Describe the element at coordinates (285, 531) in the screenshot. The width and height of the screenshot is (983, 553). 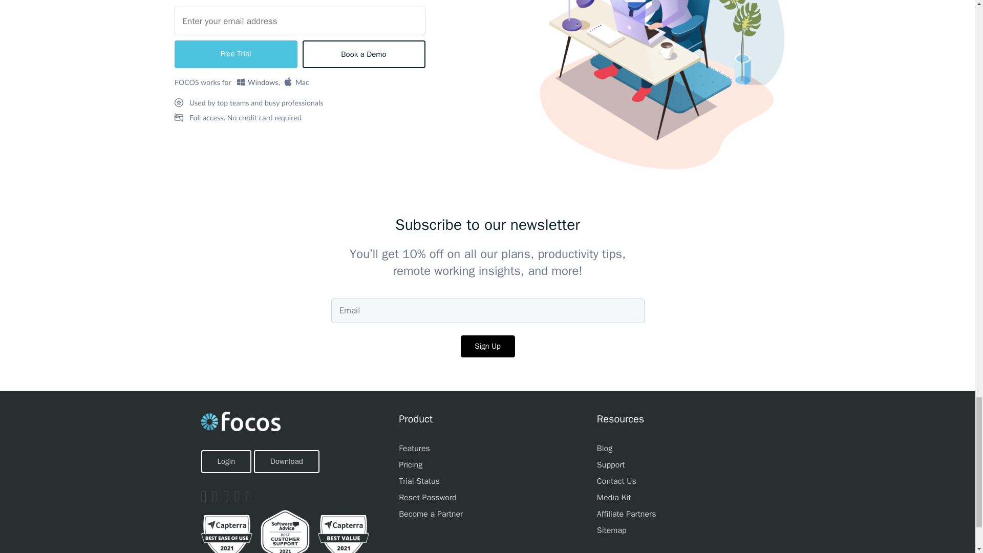
I see `Customer Support Badge` at that location.